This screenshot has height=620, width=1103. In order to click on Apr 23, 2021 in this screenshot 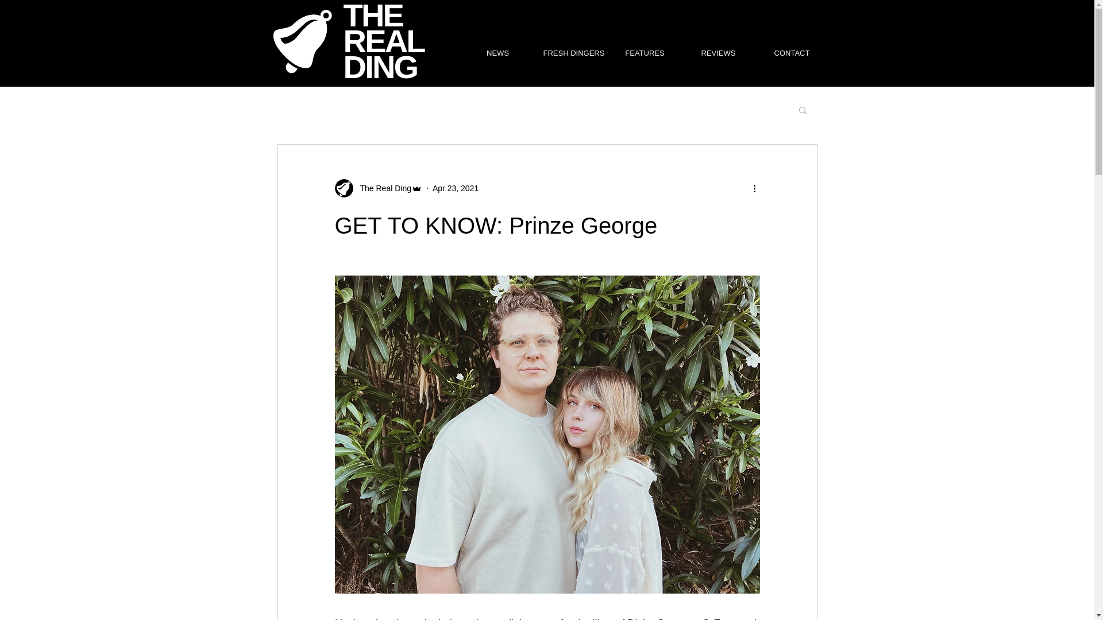, I will do `click(455, 188)`.